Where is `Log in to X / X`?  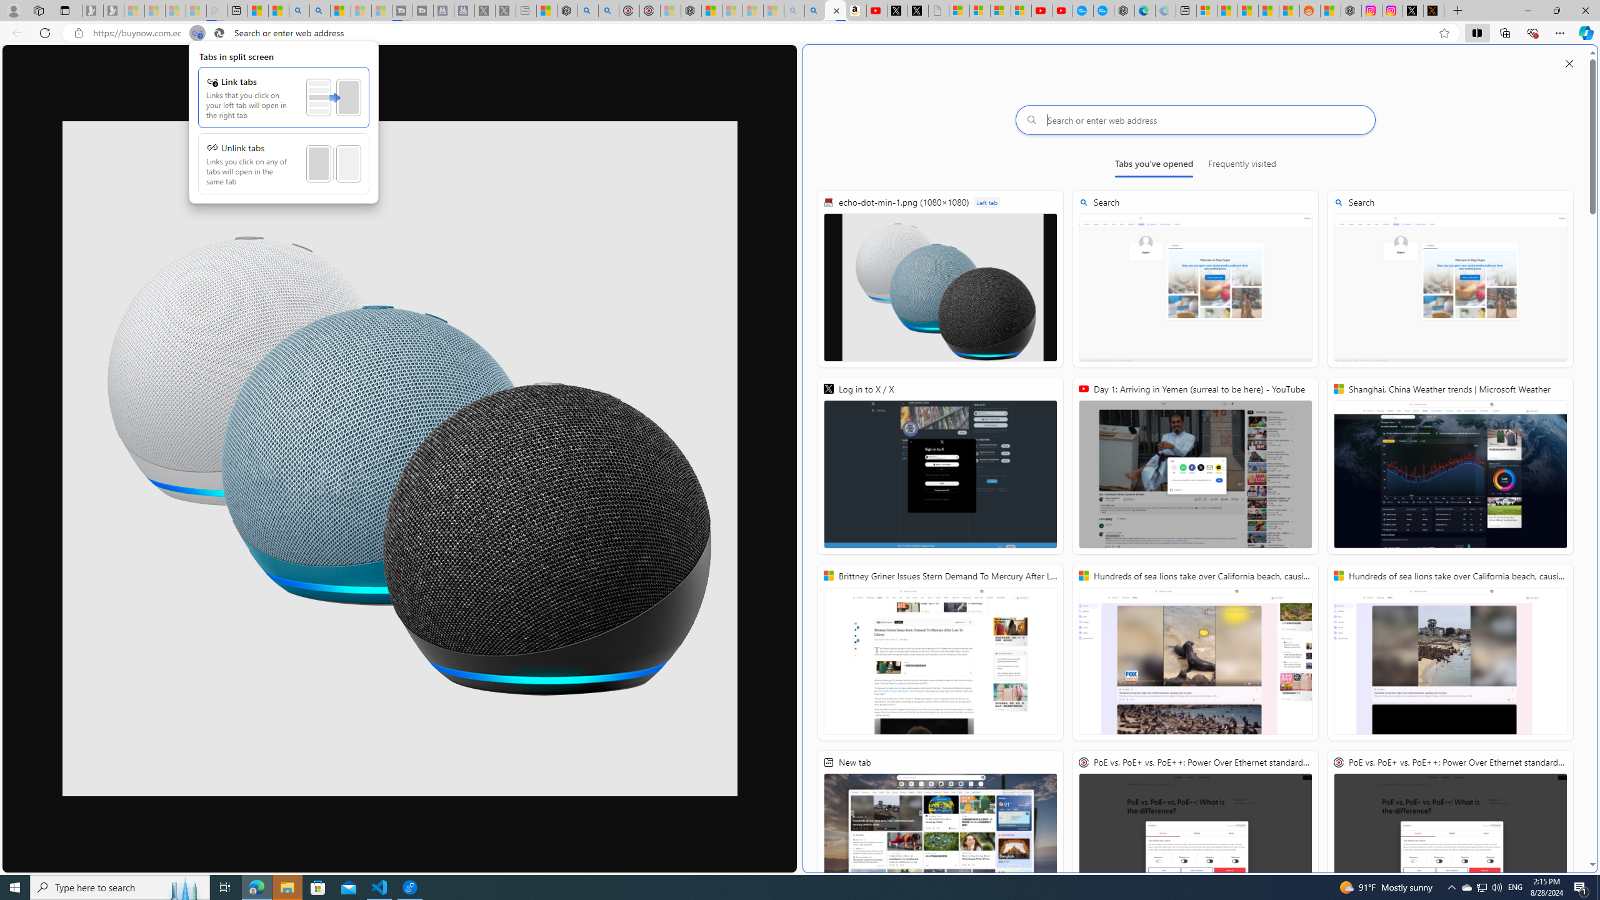
Log in to X / X is located at coordinates (1412, 11).